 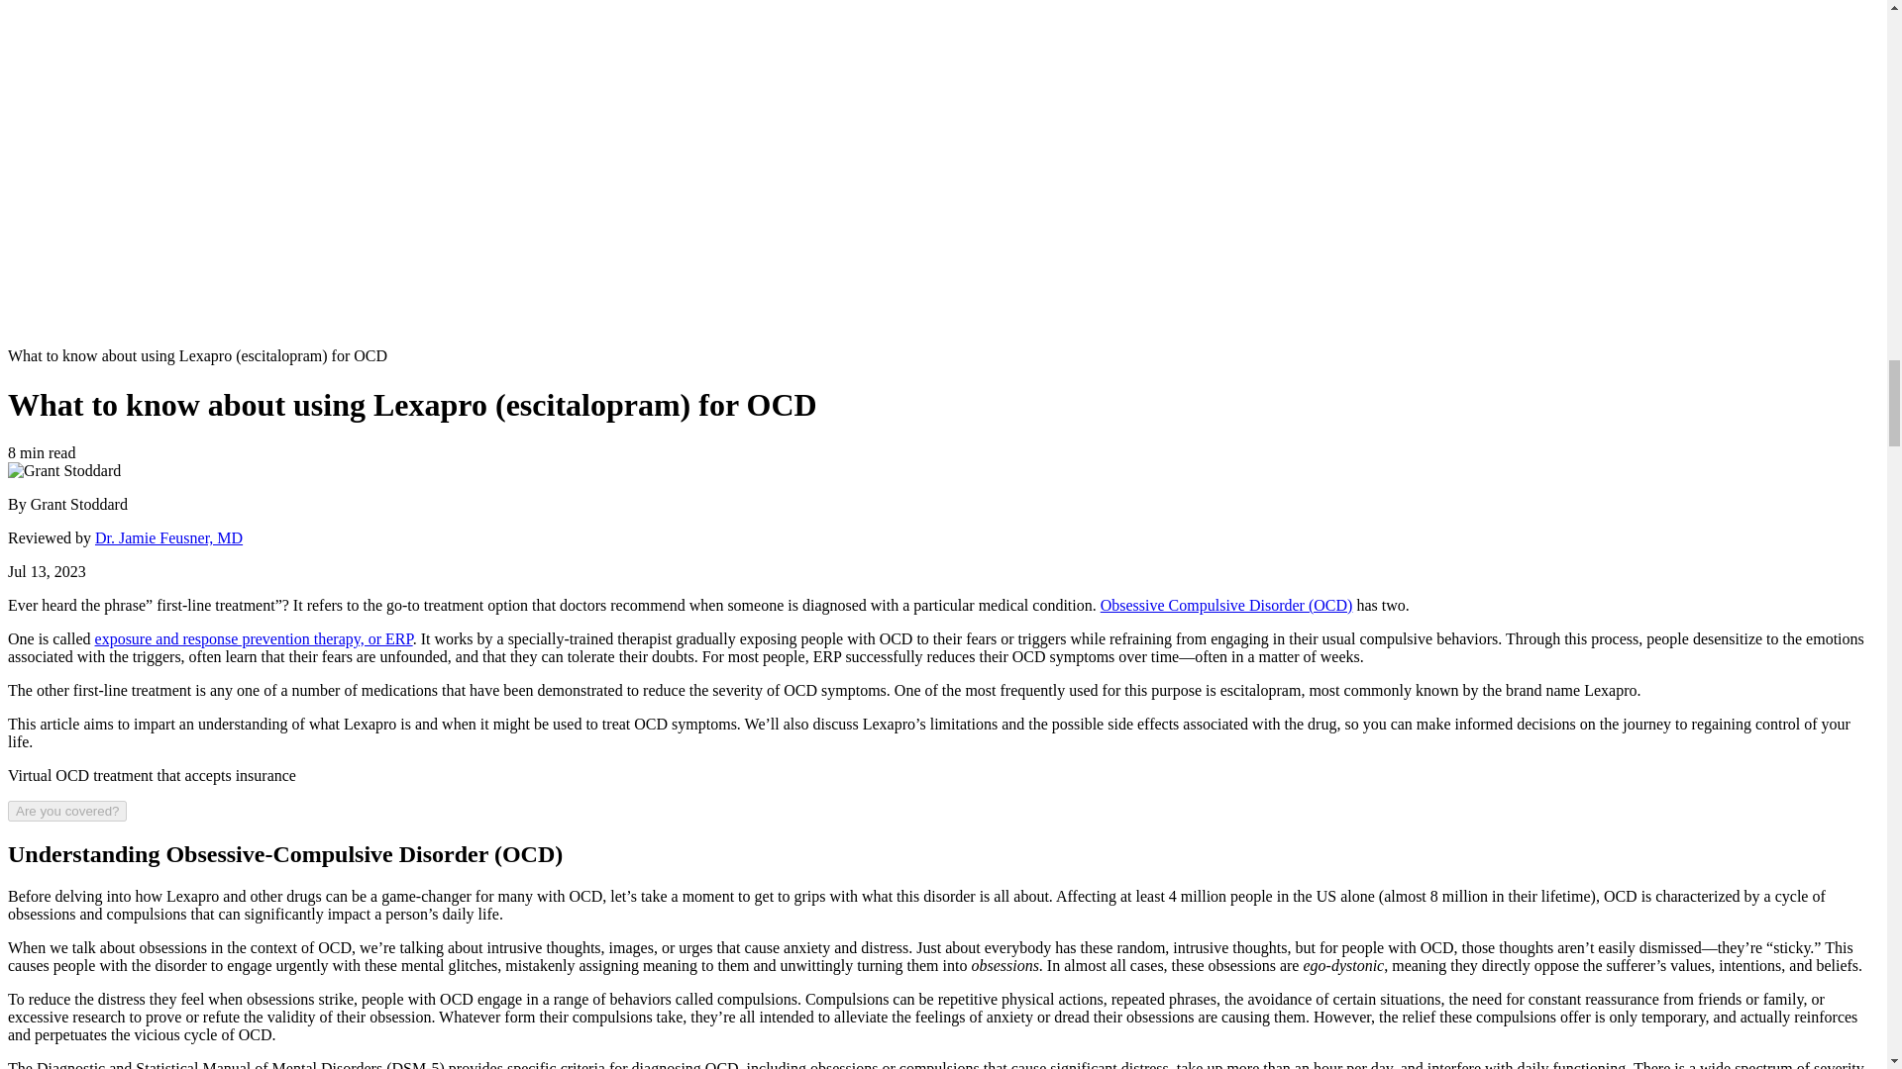 I want to click on exposure and response prevention therapy, or ERP, so click(x=254, y=639).